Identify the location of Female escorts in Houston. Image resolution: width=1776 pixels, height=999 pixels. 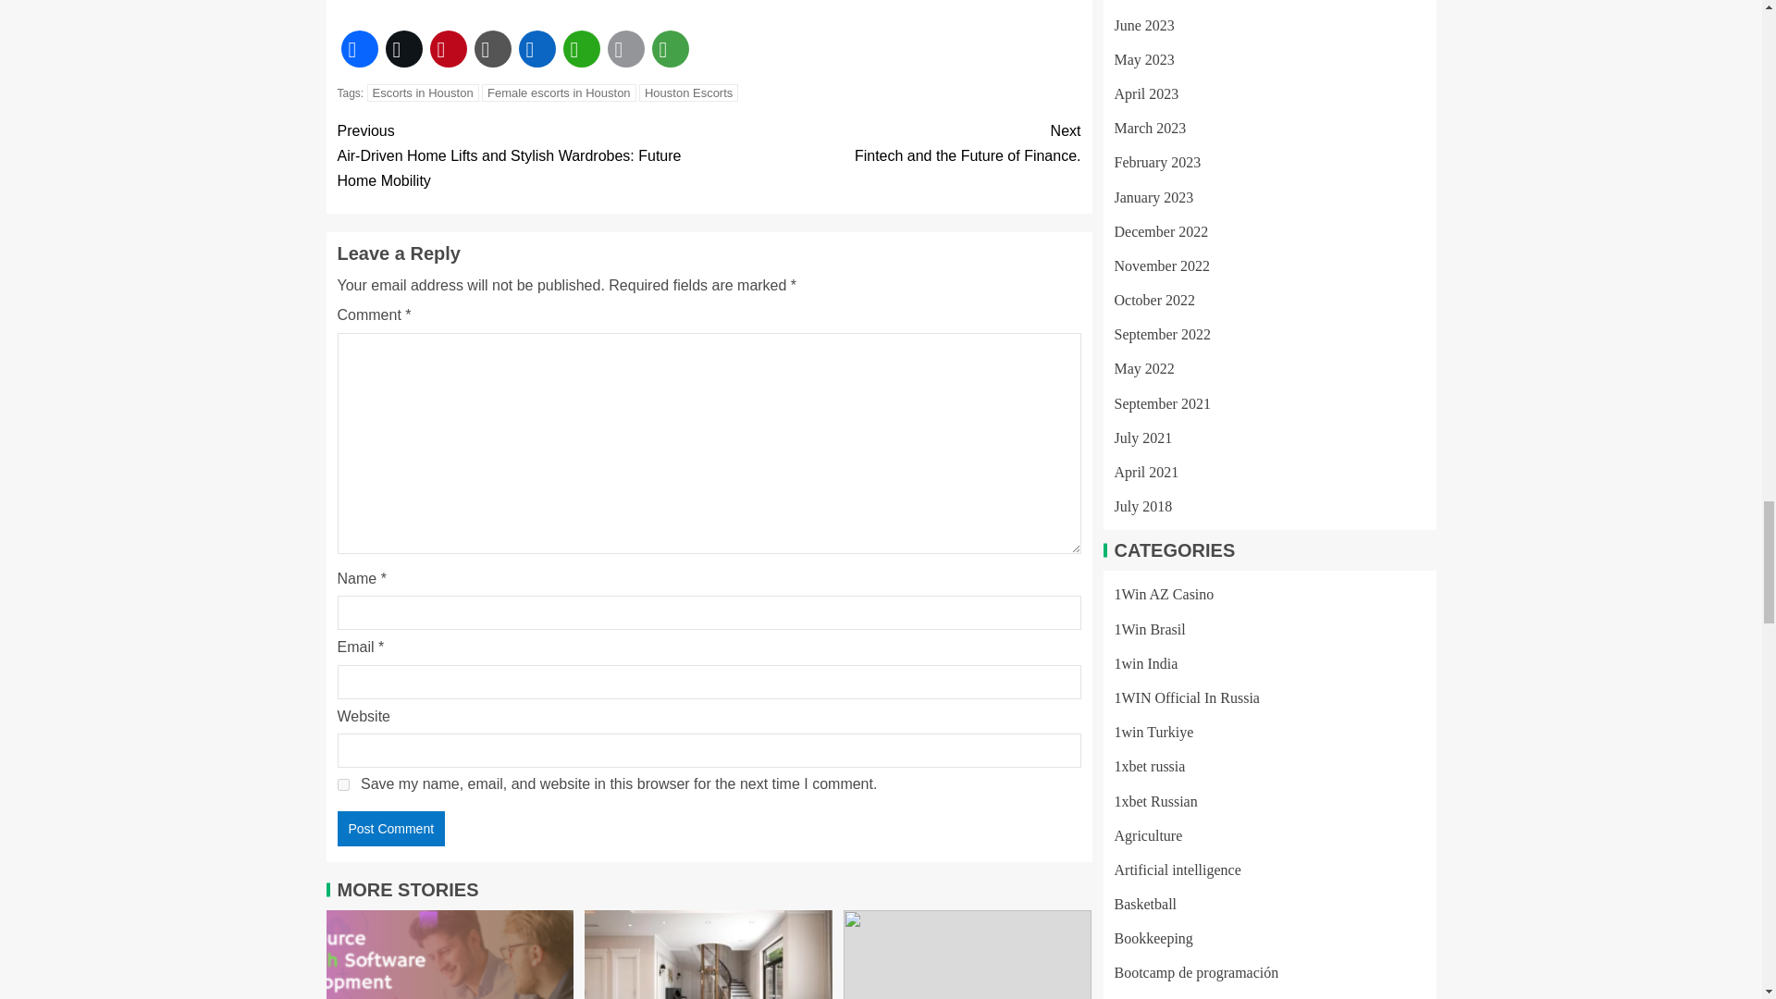
(559, 92).